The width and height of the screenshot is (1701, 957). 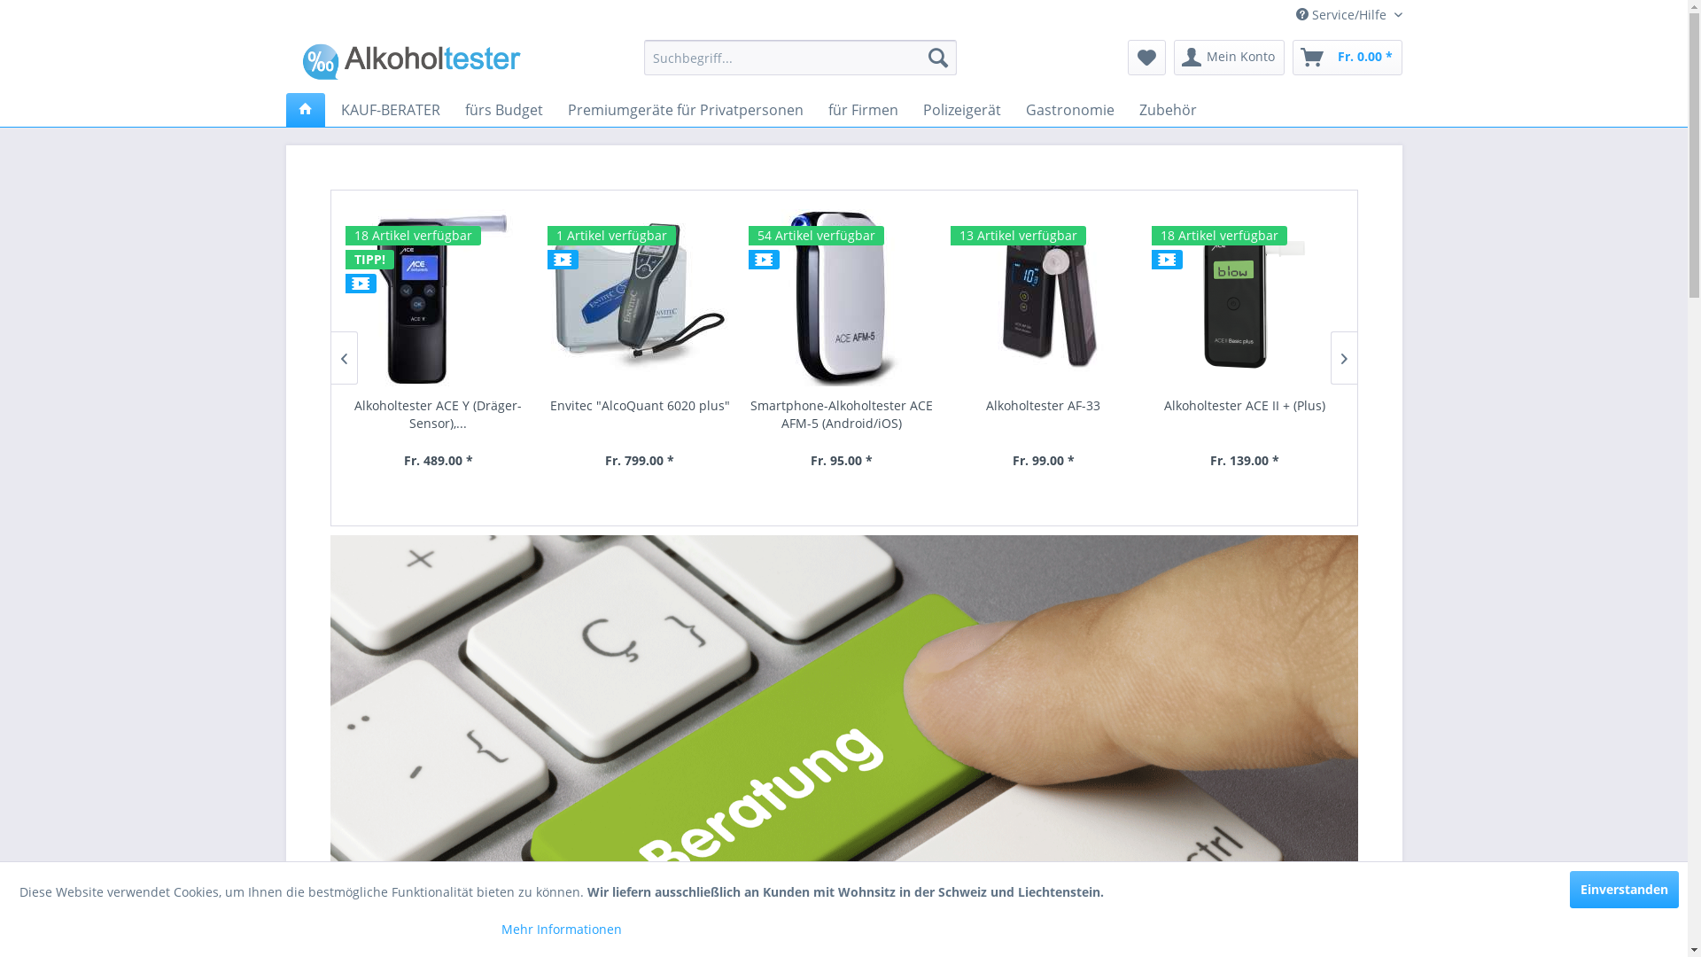 I want to click on Inhalt, so click(x=439, y=443).